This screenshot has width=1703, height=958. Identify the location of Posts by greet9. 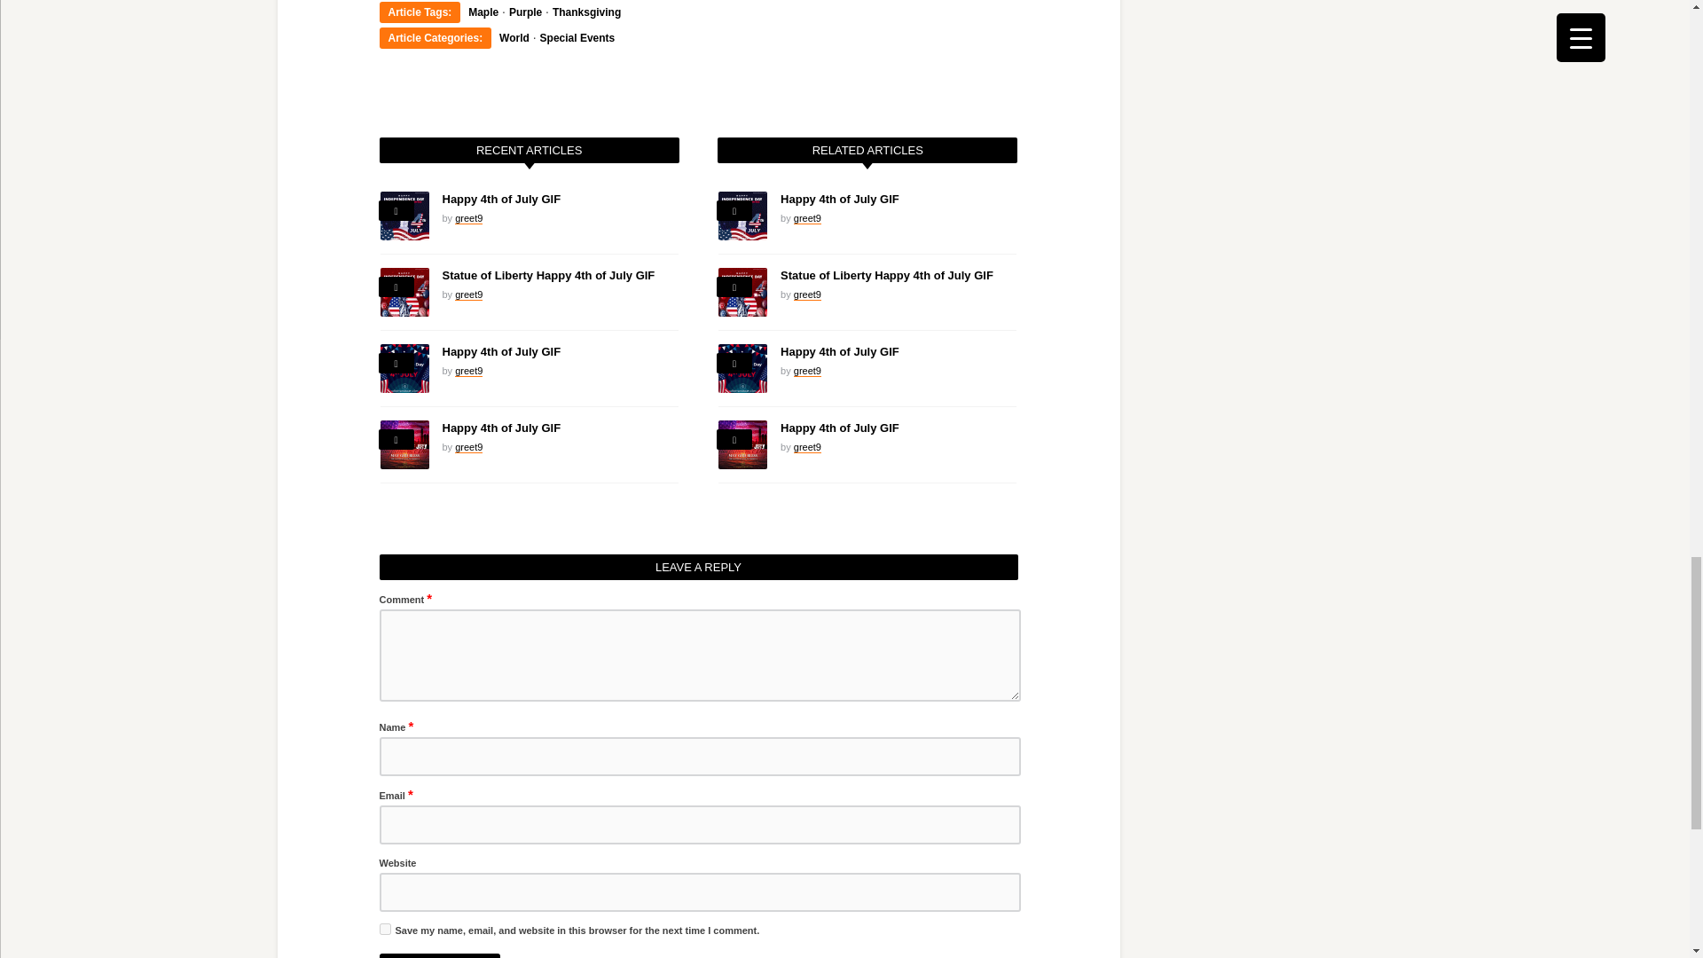
(468, 218).